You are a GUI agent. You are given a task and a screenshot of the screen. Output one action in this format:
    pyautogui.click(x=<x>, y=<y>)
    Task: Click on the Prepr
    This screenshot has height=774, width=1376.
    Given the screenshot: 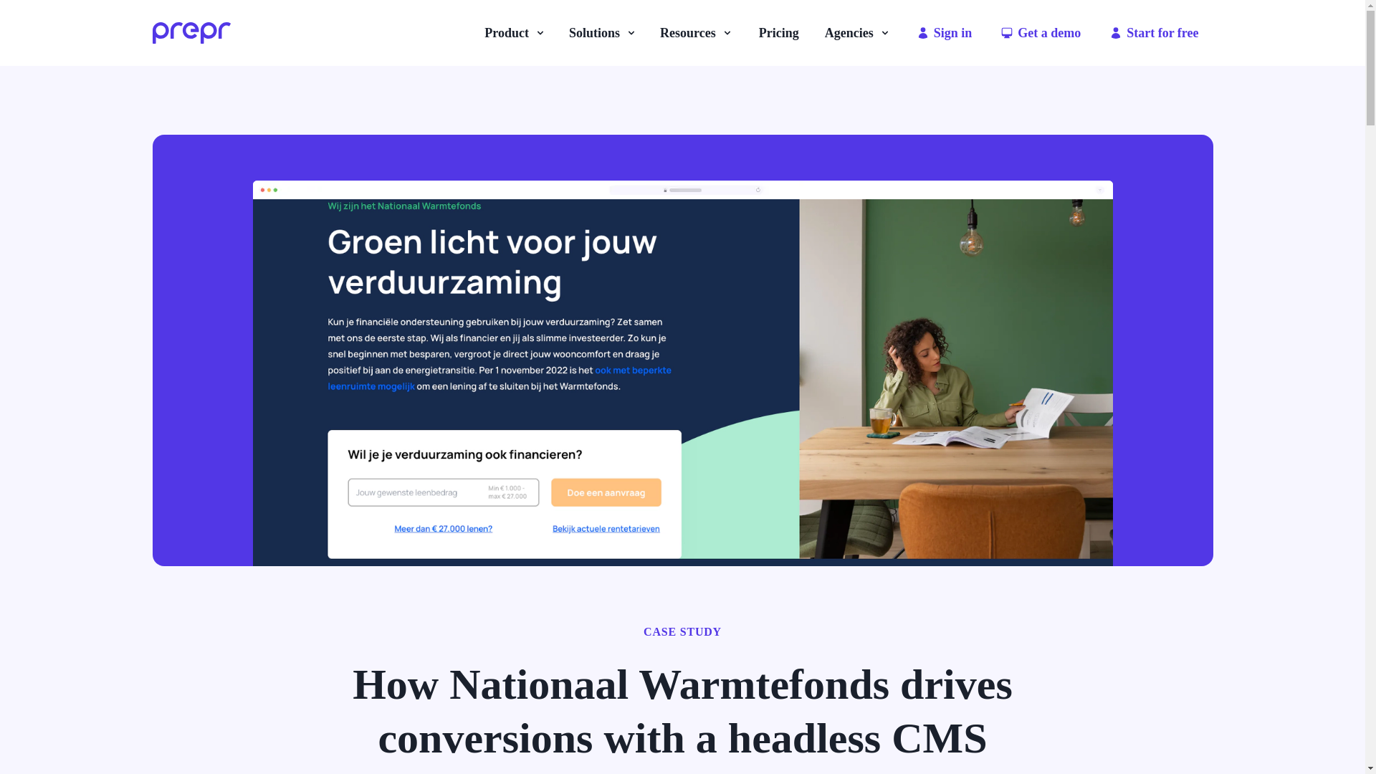 What is the action you would take?
    pyautogui.click(x=191, y=32)
    